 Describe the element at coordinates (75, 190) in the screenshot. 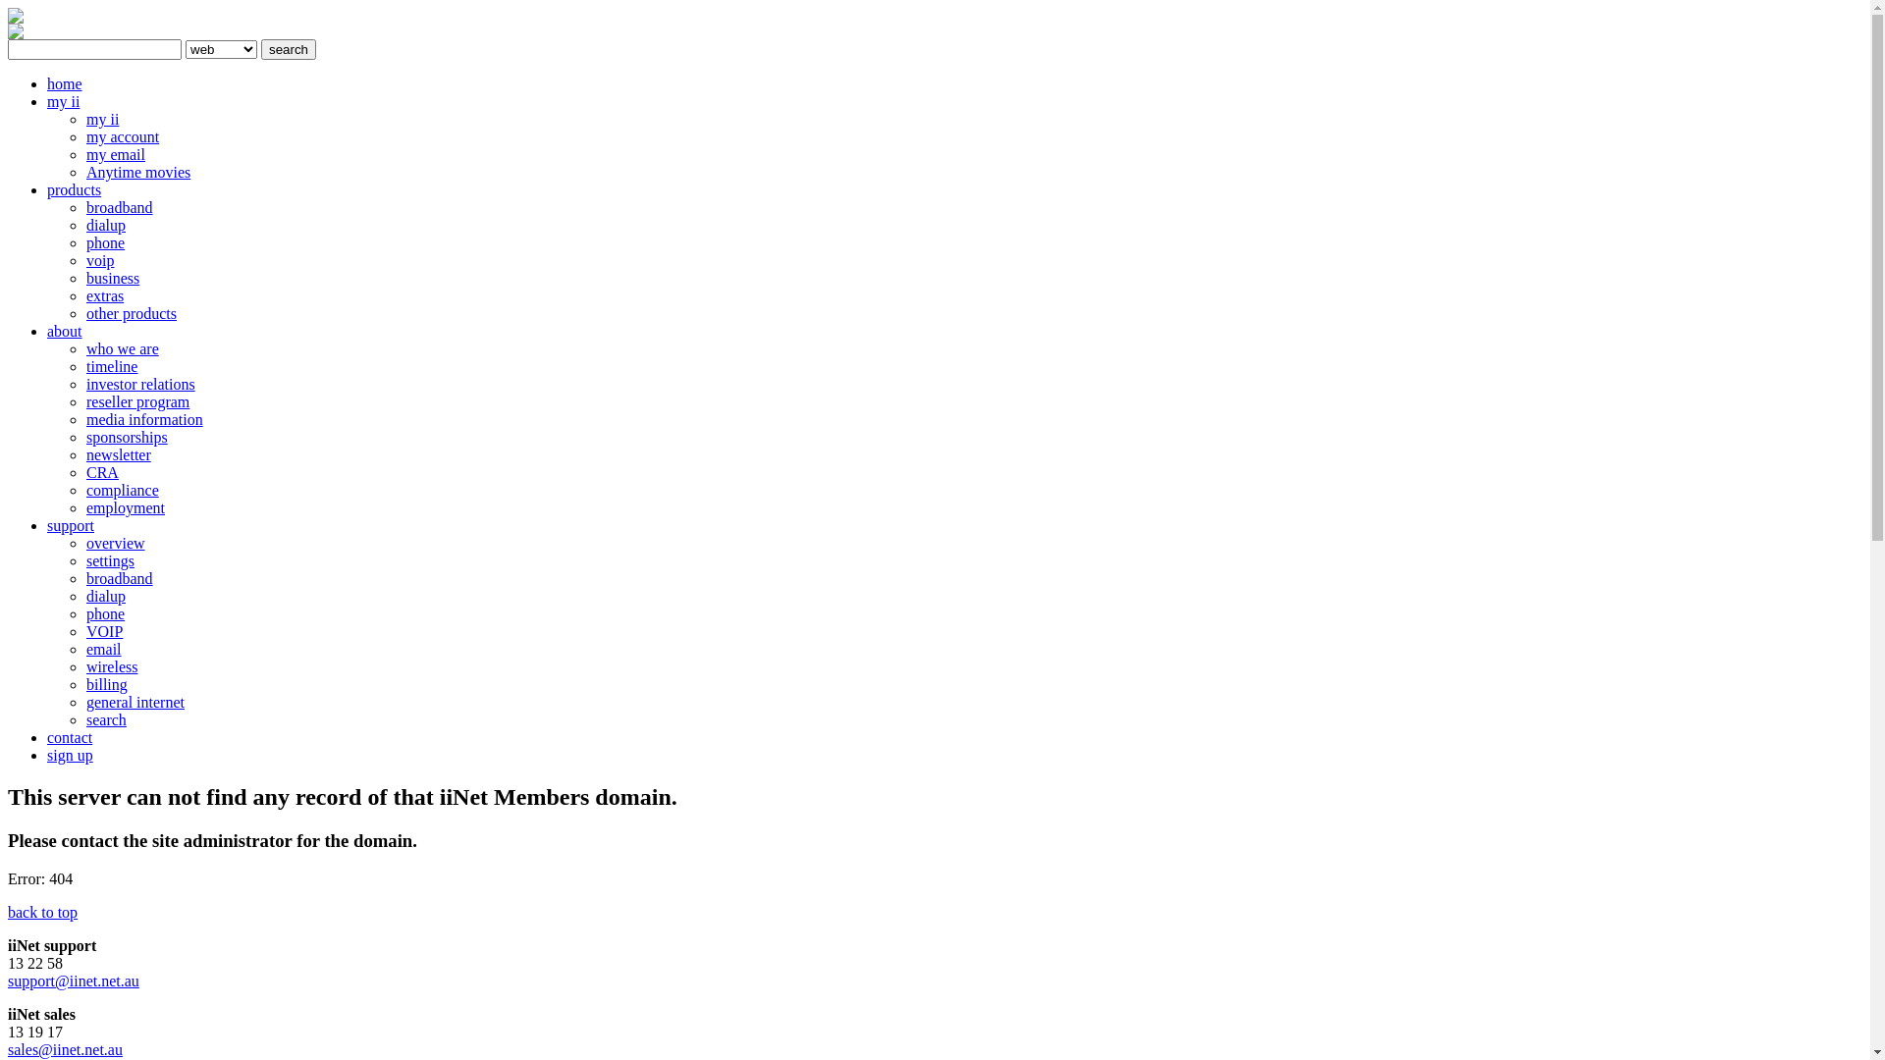

I see `products` at that location.